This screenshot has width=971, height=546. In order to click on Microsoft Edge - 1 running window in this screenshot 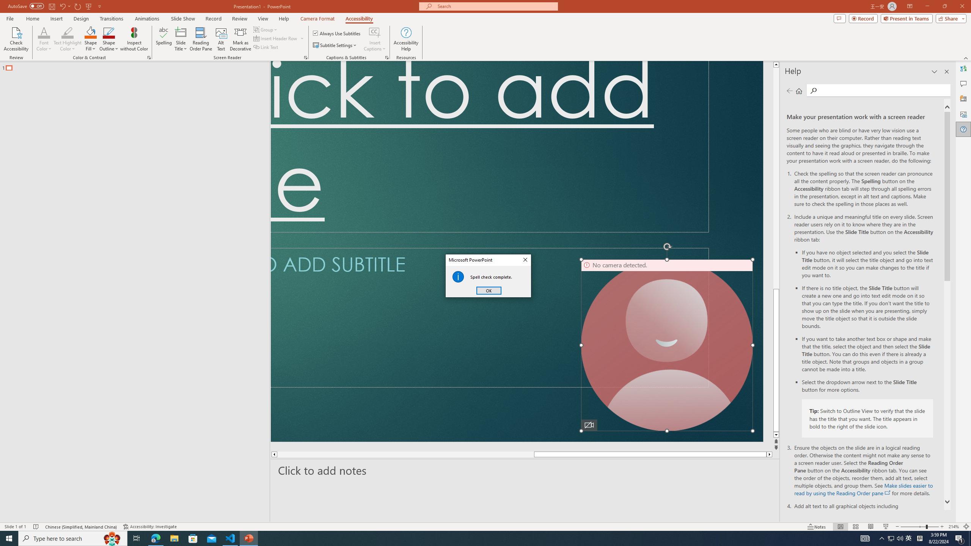, I will do `click(156, 538)`.